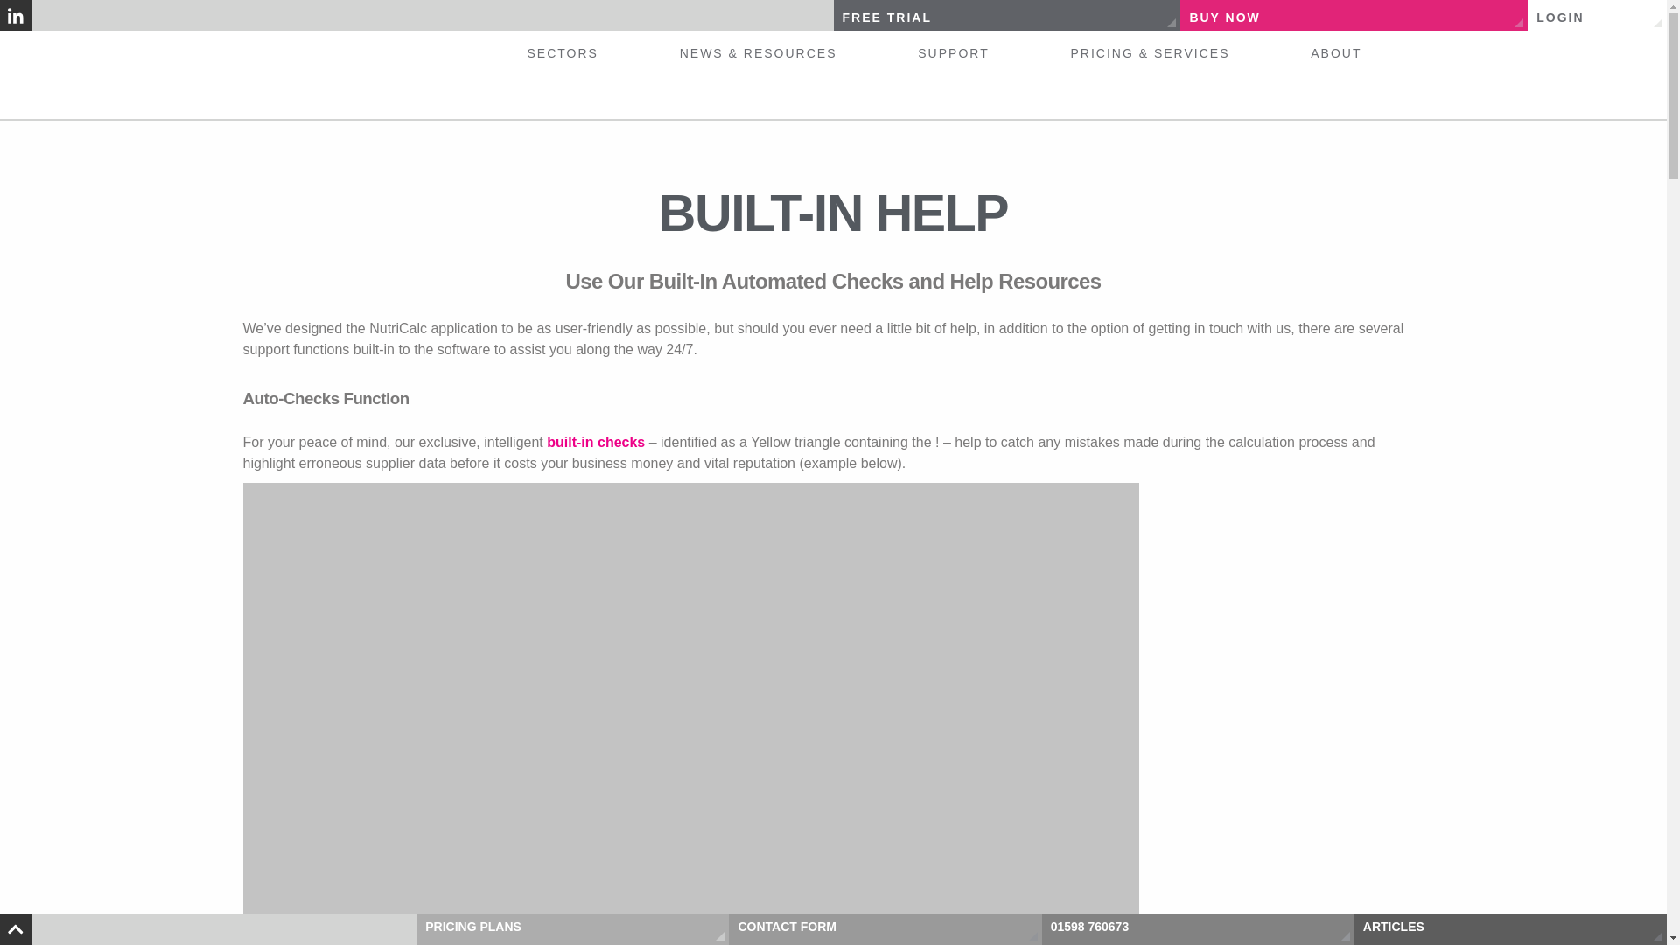  What do you see at coordinates (1008, 17) in the screenshot?
I see `FREE TRIAL` at bounding box center [1008, 17].